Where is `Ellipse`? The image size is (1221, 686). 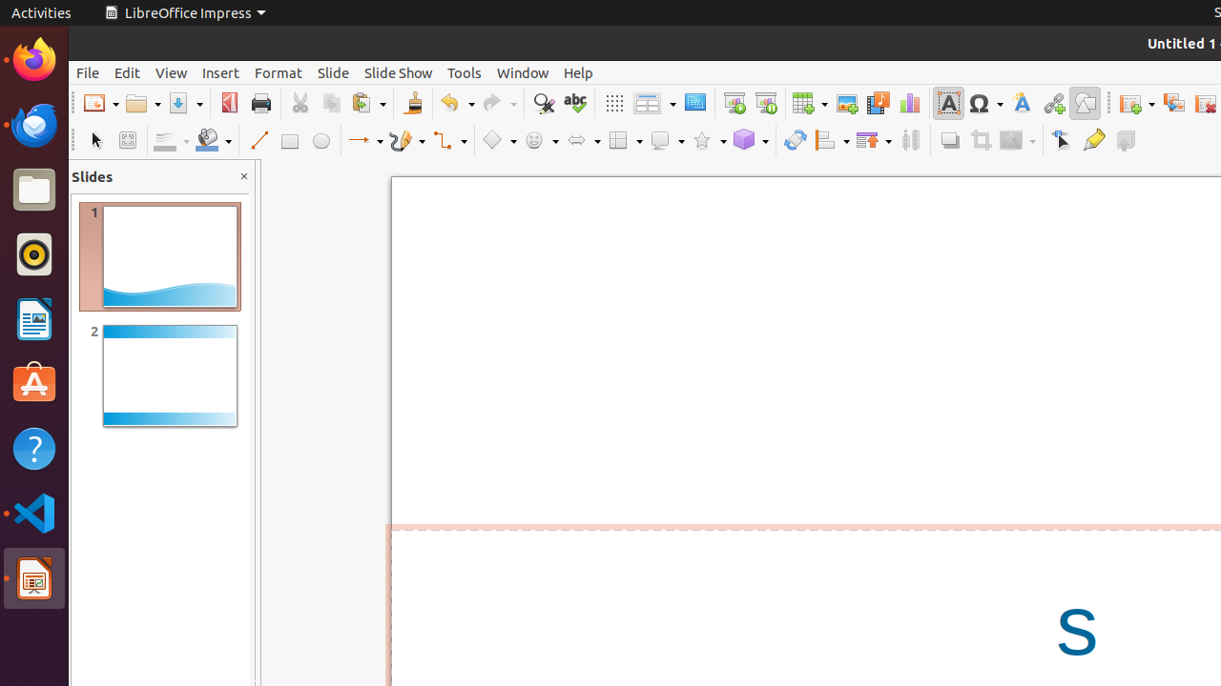
Ellipse is located at coordinates (321, 141).